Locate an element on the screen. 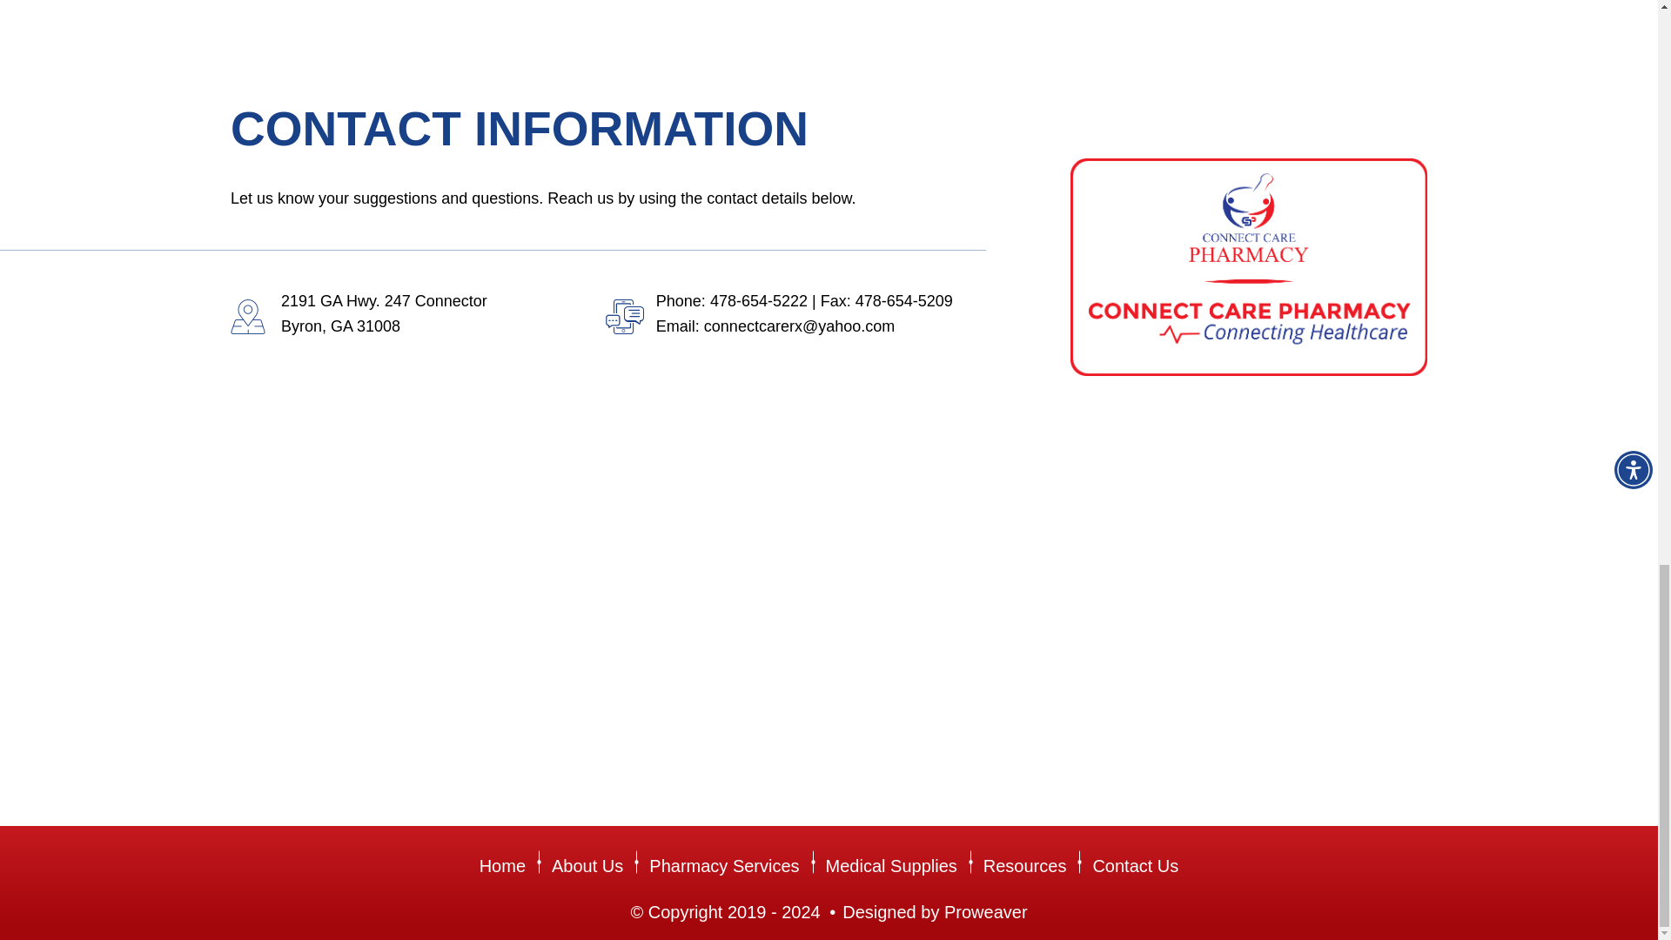 This screenshot has width=1671, height=940. Contact Us is located at coordinates (1128, 865).